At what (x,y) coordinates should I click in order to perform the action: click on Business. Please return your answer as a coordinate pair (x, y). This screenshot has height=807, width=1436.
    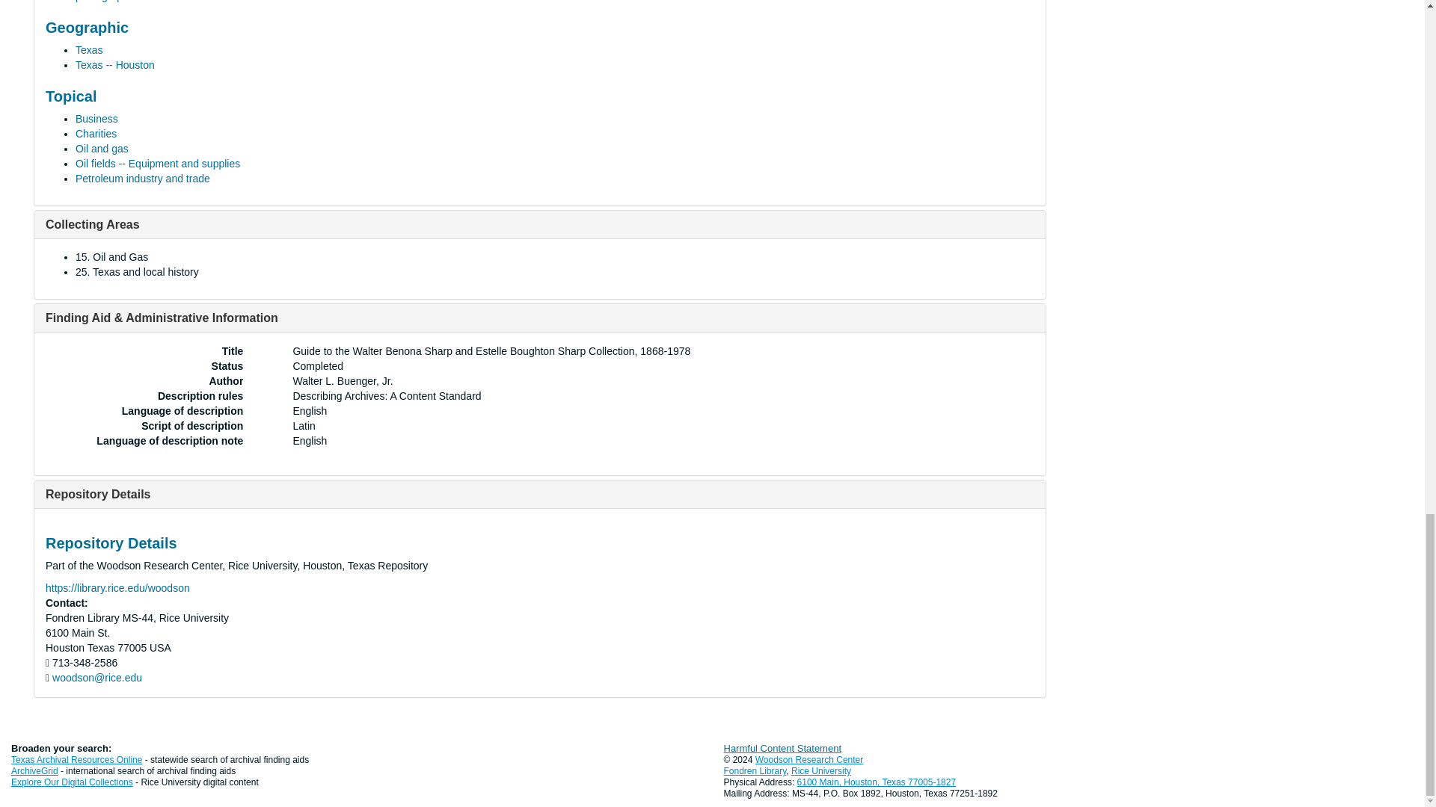
    Looking at the image, I should click on (96, 119).